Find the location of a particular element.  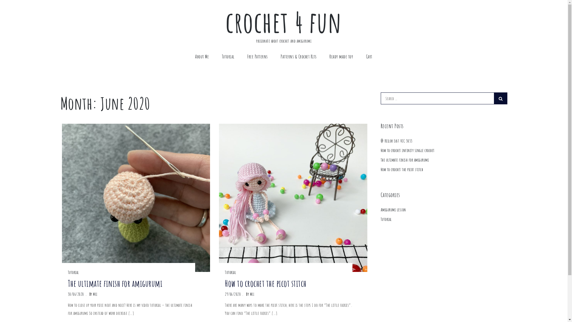

About Me is located at coordinates (202, 57).